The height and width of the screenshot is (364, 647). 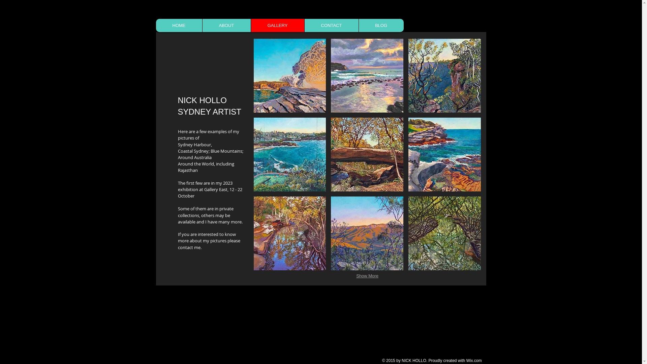 I want to click on ABOUT, so click(x=226, y=26).